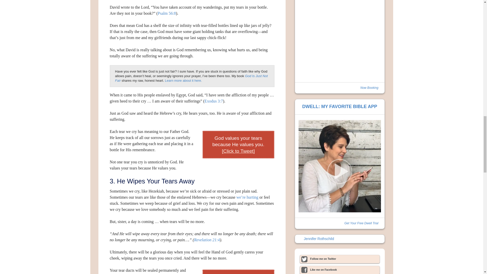  I want to click on Psalm 56:8, so click(167, 13).